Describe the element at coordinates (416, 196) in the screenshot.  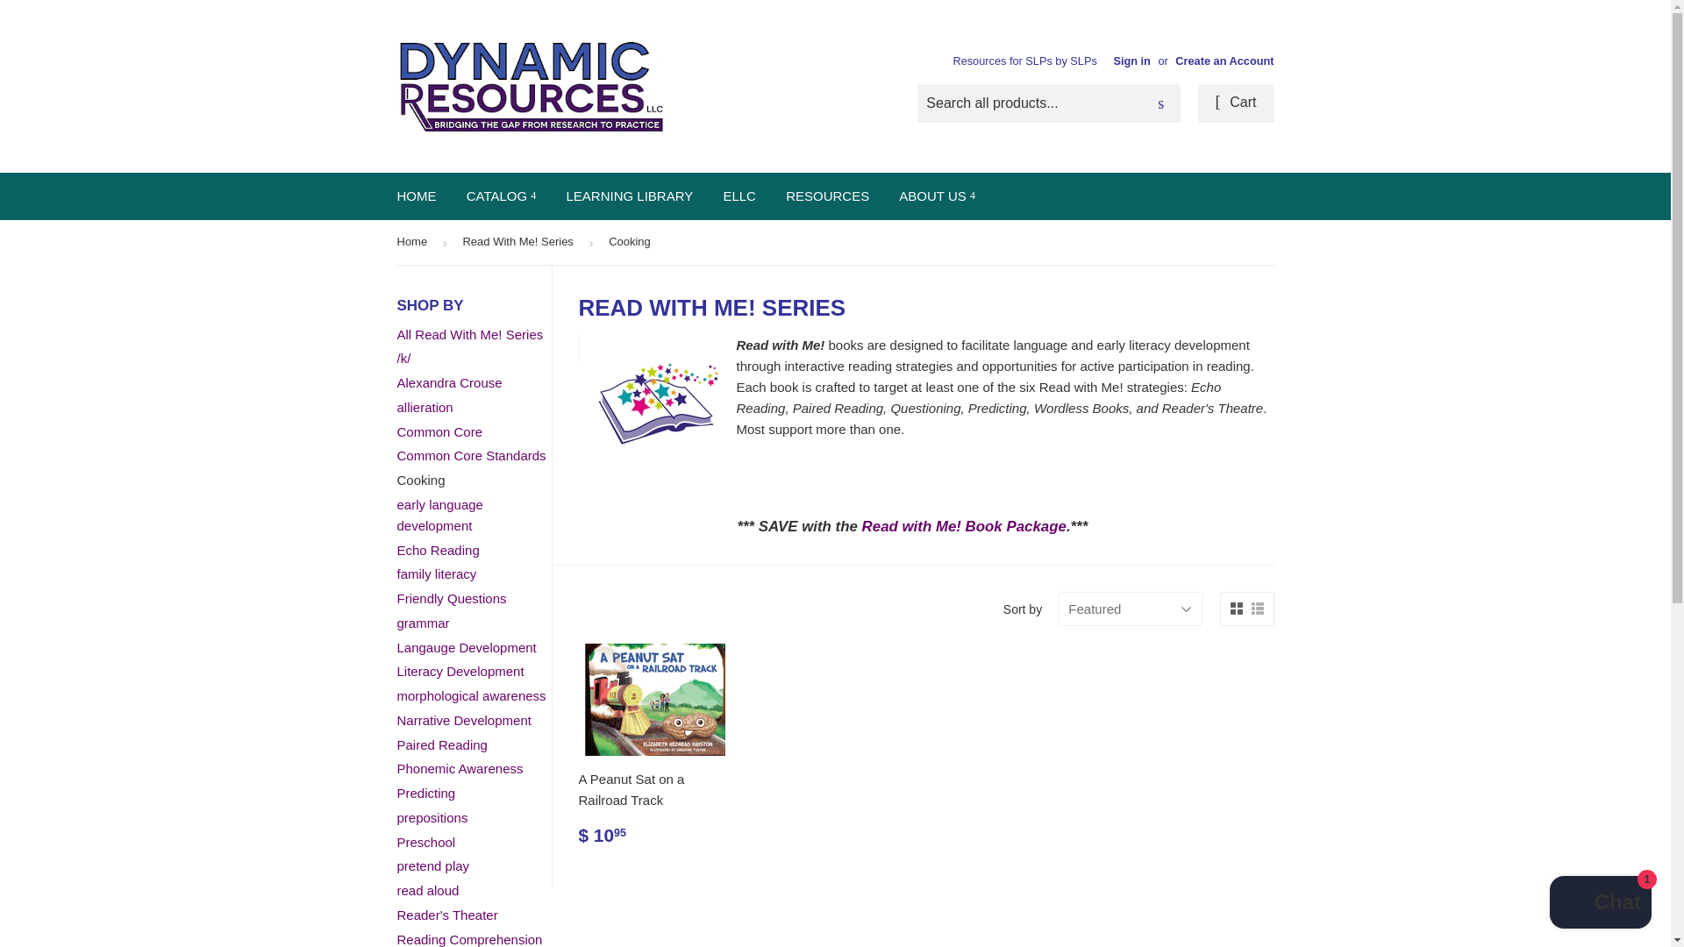
I see `HOME` at that location.